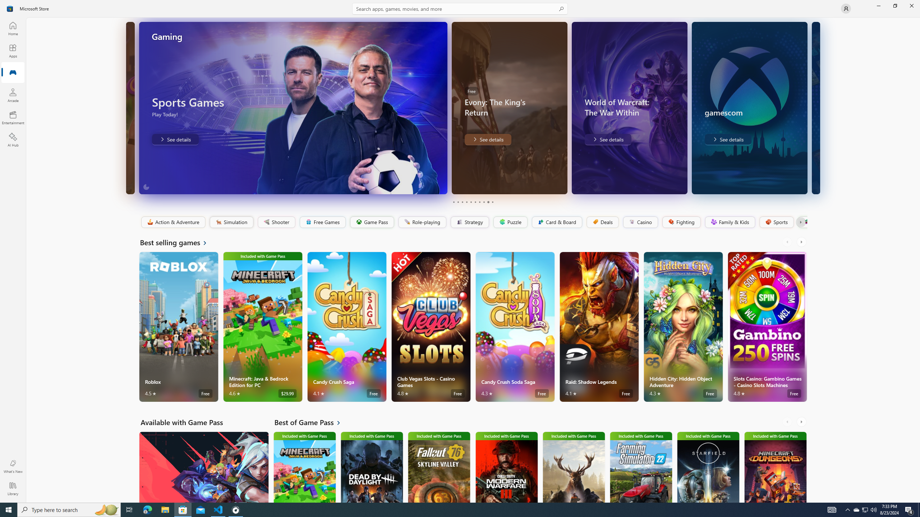 The height and width of the screenshot is (517, 920). What do you see at coordinates (878, 6) in the screenshot?
I see `Minimize Microsoft Store` at bounding box center [878, 6].